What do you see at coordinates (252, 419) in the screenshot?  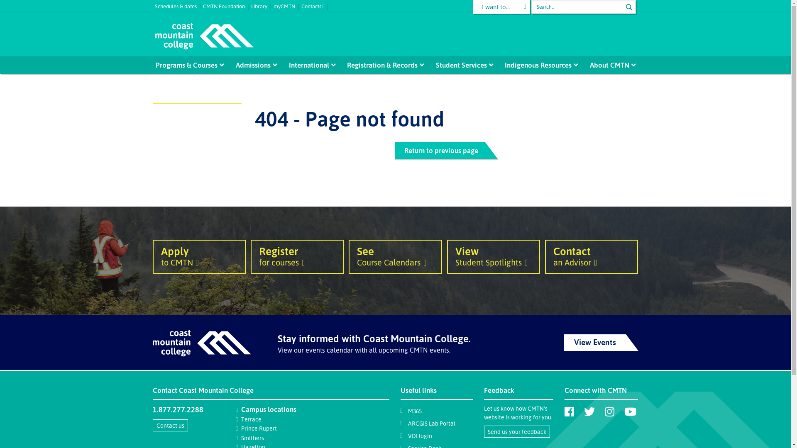 I see `Terrace` at bounding box center [252, 419].